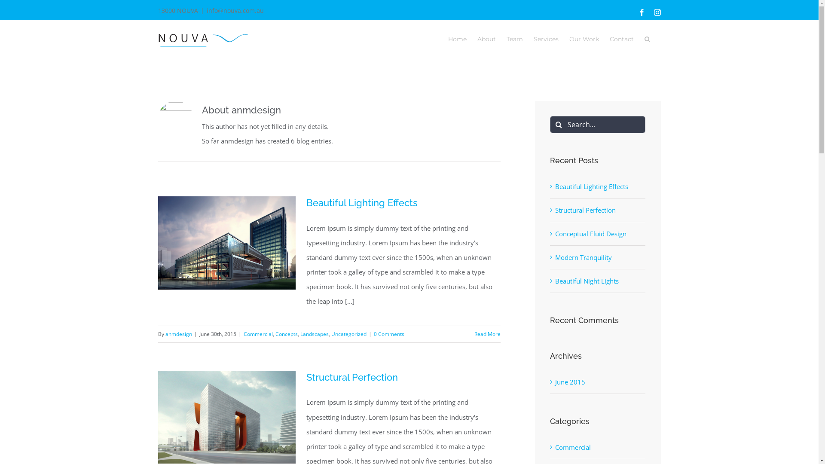 Image resolution: width=825 pixels, height=464 pixels. Describe the element at coordinates (314, 334) in the screenshot. I see `Landscapes` at that location.